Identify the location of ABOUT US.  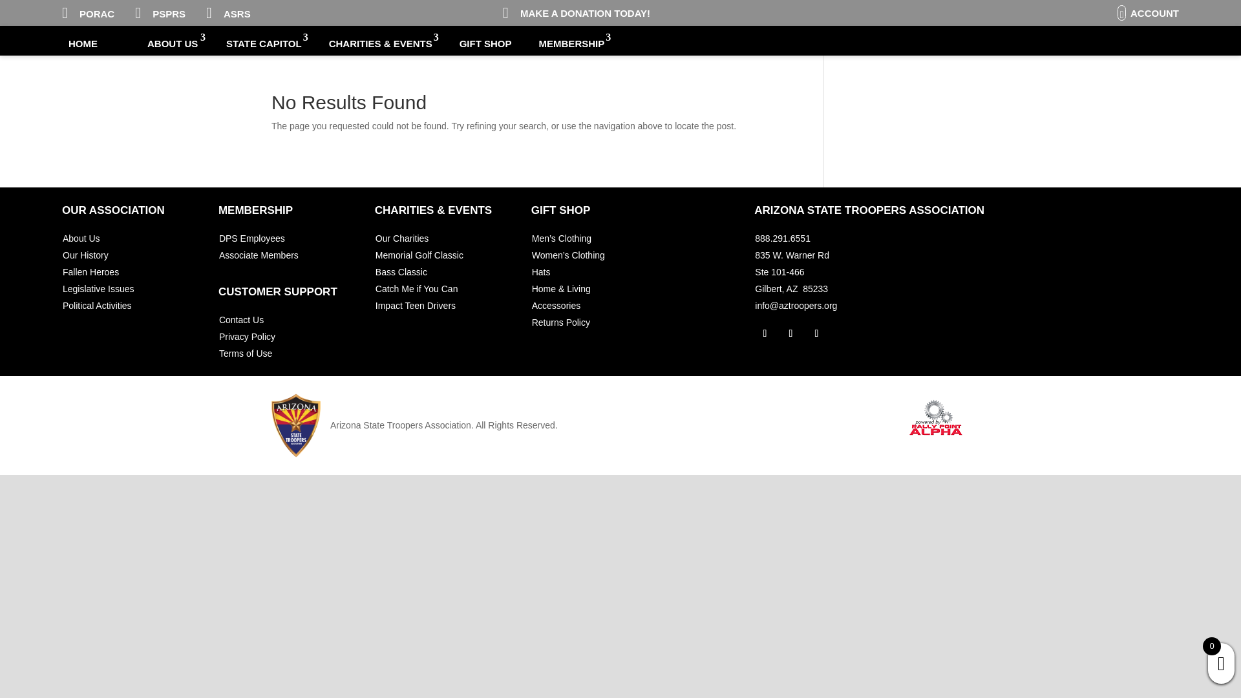
(173, 44).